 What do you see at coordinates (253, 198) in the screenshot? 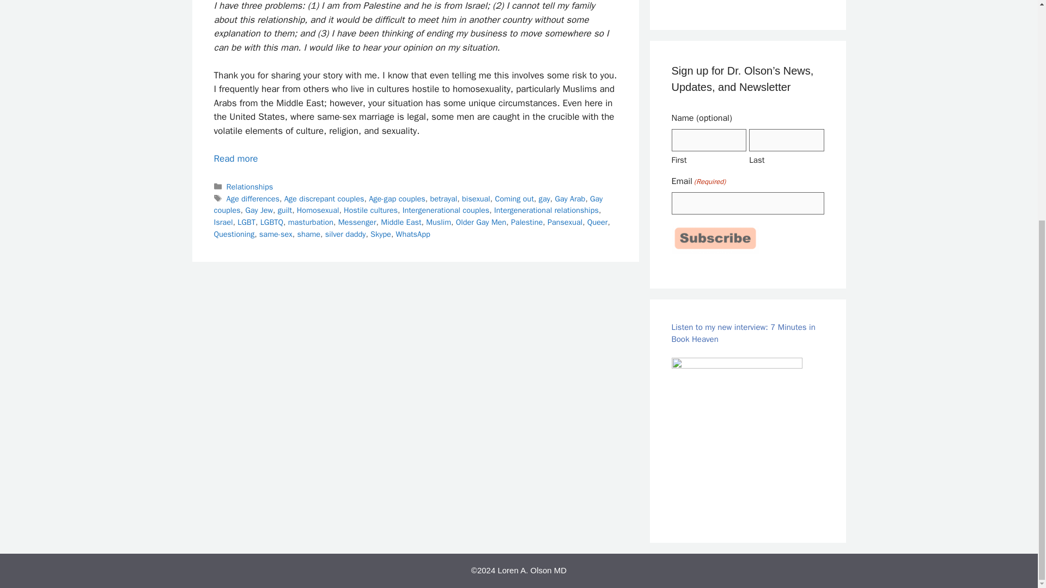
I see `Age differences` at bounding box center [253, 198].